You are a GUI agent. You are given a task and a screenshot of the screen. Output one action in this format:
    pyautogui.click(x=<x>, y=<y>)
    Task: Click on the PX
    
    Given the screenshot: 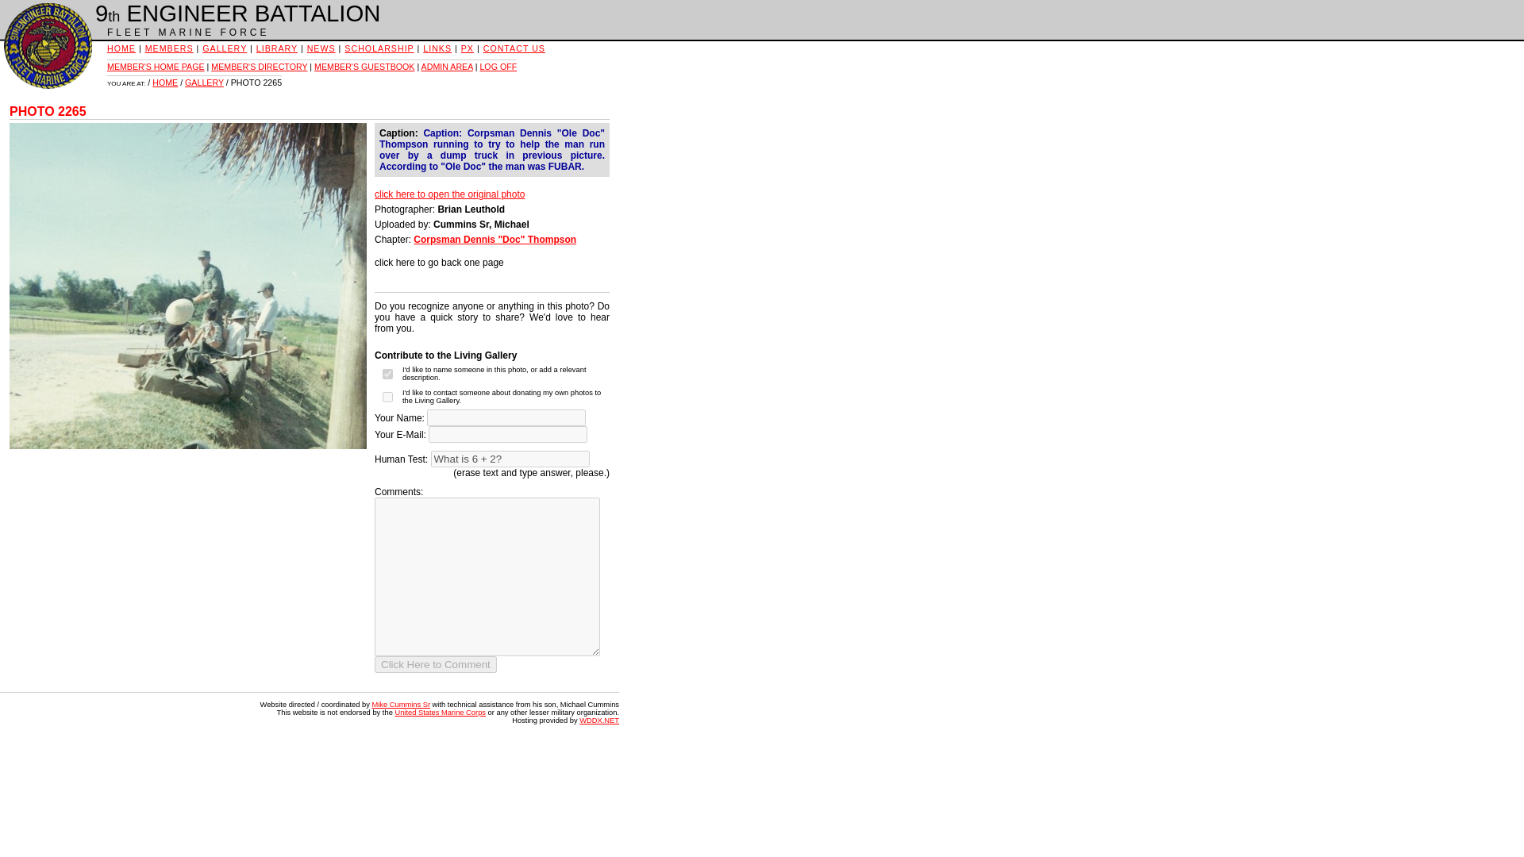 What is the action you would take?
    pyautogui.click(x=468, y=48)
    